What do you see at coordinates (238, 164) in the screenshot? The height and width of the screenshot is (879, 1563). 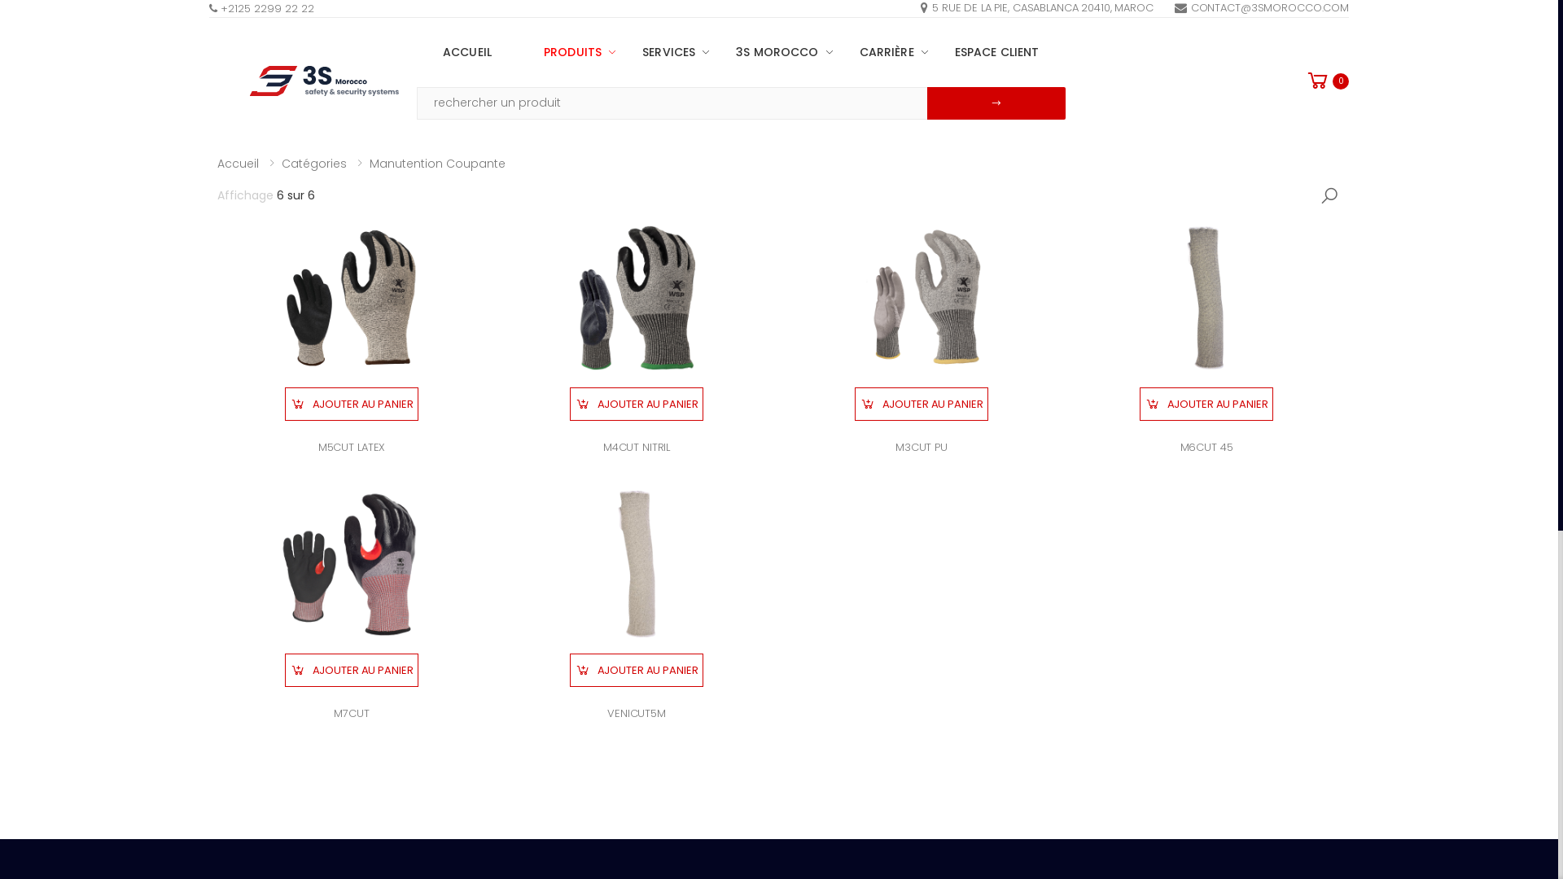 I see `Accueil` at bounding box center [238, 164].